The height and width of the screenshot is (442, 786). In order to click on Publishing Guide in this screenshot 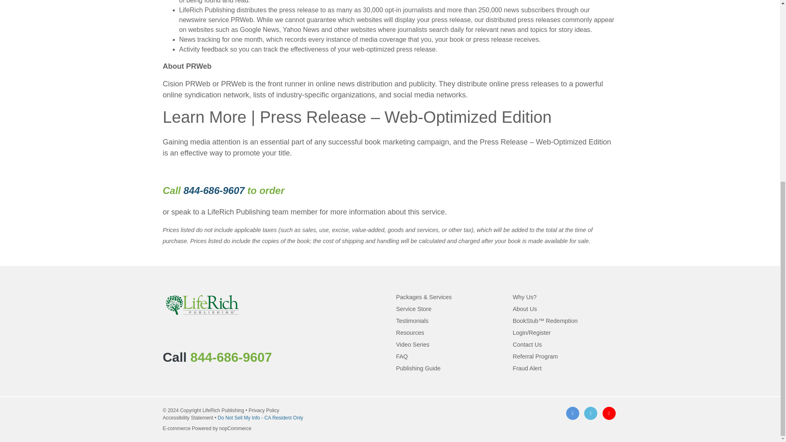, I will do `click(418, 368)`.